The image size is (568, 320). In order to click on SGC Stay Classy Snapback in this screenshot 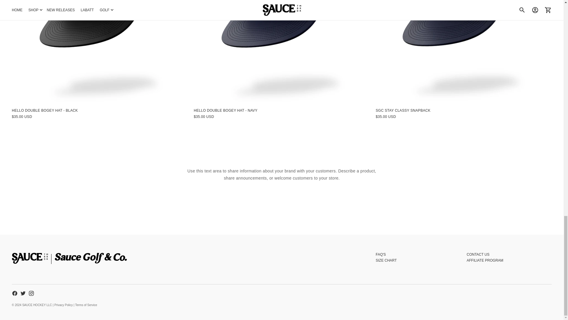, I will do `click(463, 51)`.